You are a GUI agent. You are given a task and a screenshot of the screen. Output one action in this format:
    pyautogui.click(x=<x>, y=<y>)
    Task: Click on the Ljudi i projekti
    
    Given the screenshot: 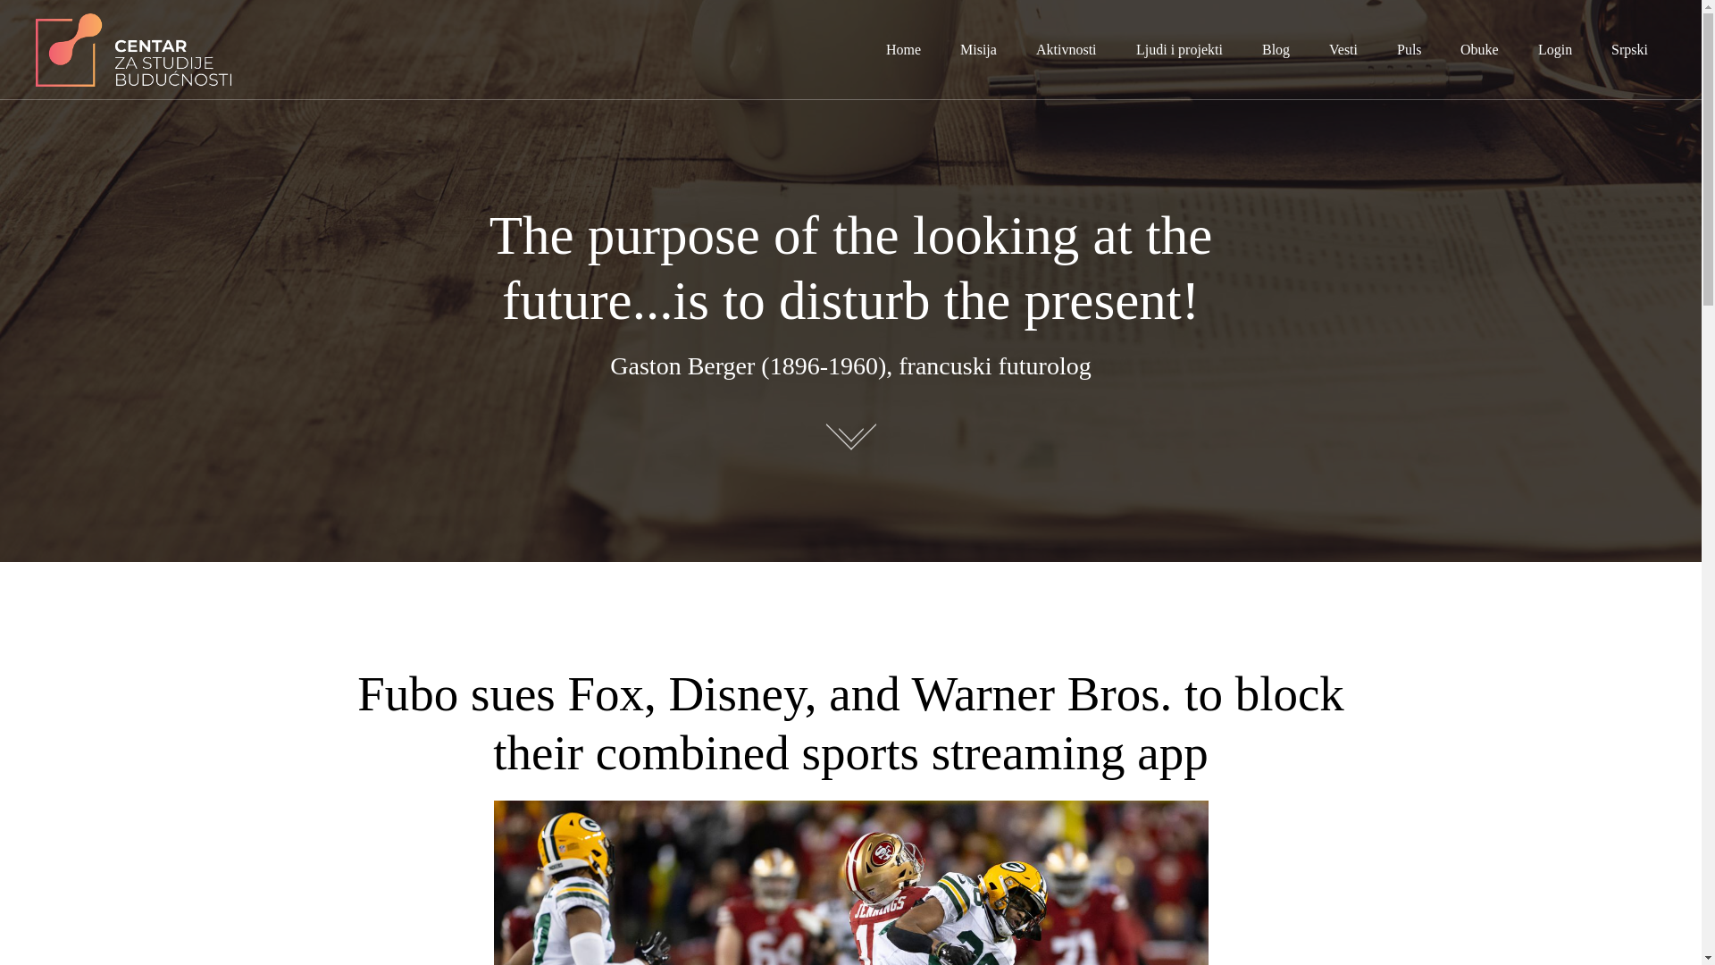 What is the action you would take?
    pyautogui.click(x=1179, y=49)
    